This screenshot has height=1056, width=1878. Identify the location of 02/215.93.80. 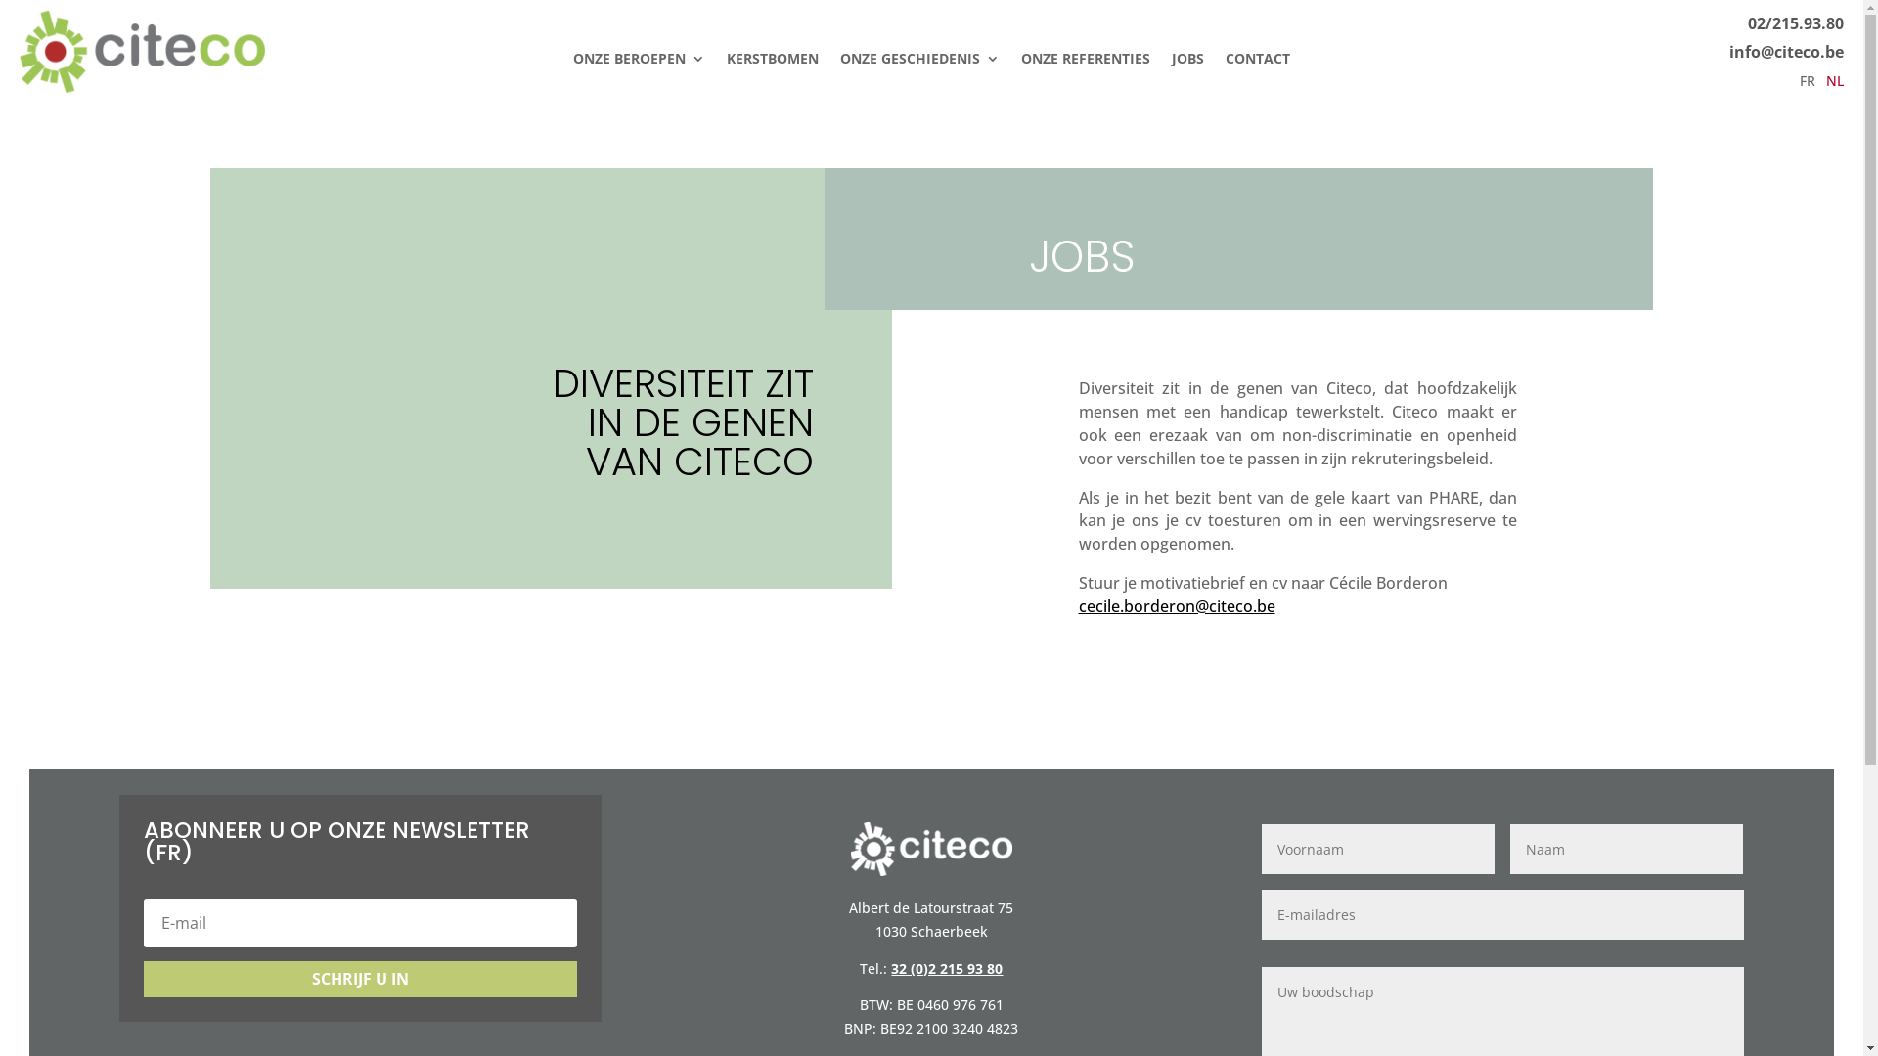
(1796, 23).